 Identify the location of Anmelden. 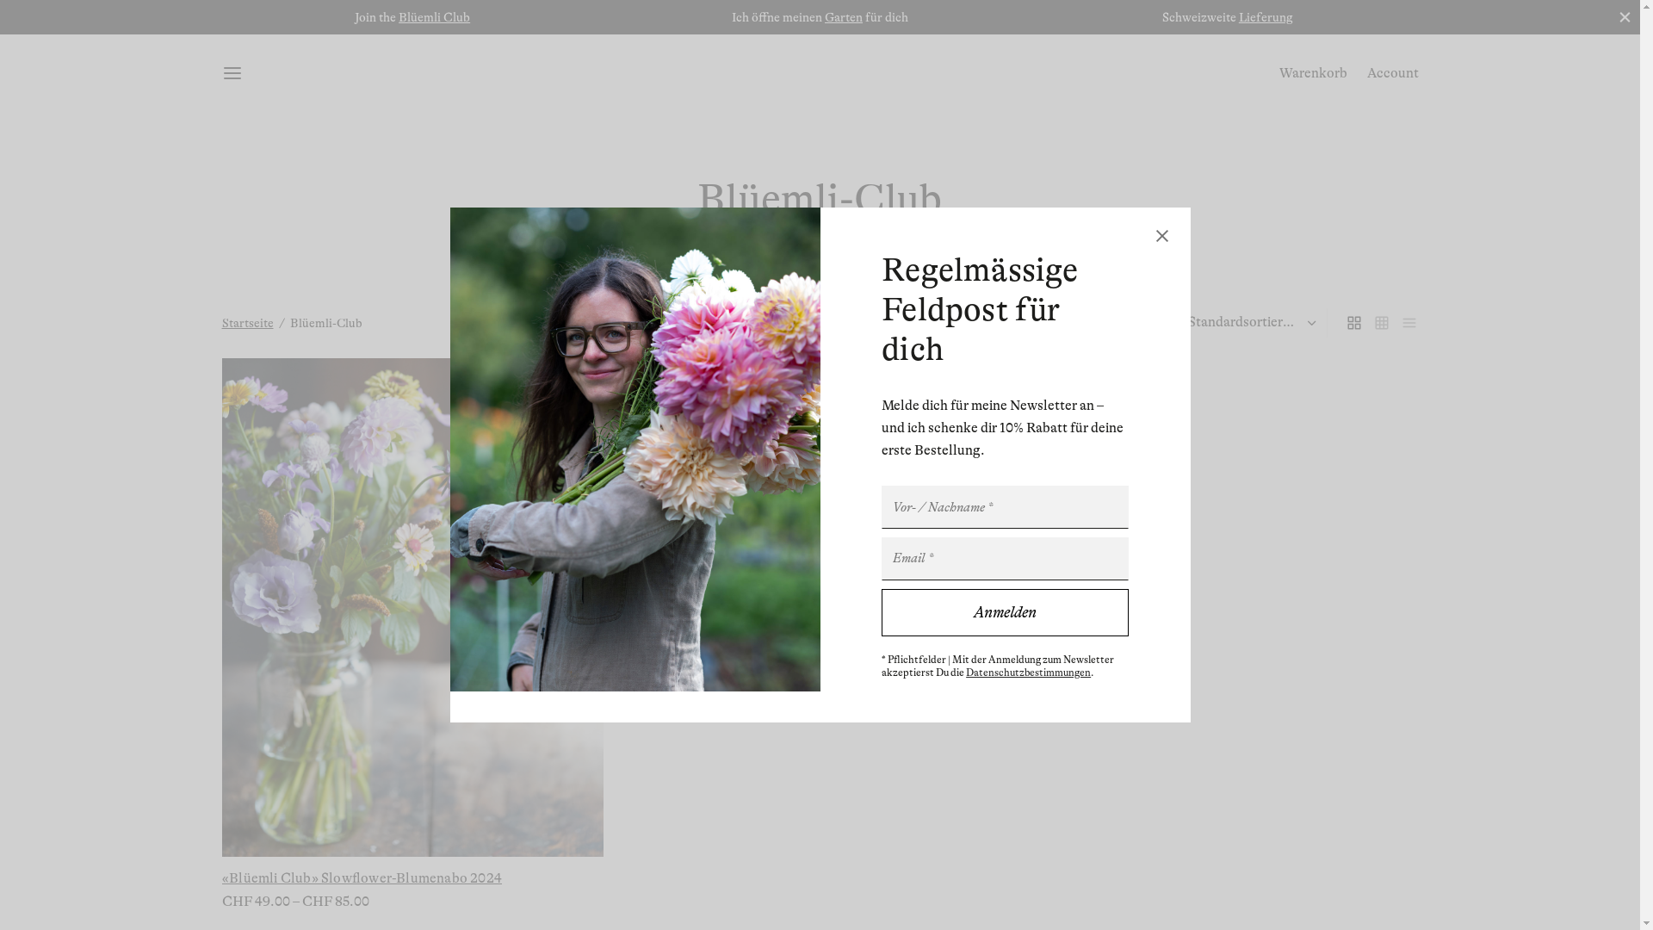
(1006, 613).